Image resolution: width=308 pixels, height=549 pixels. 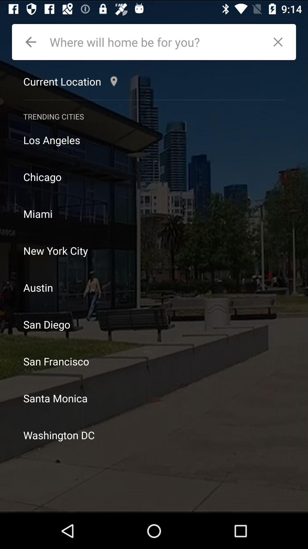 What do you see at coordinates (156, 42) in the screenshot?
I see `search section` at bounding box center [156, 42].